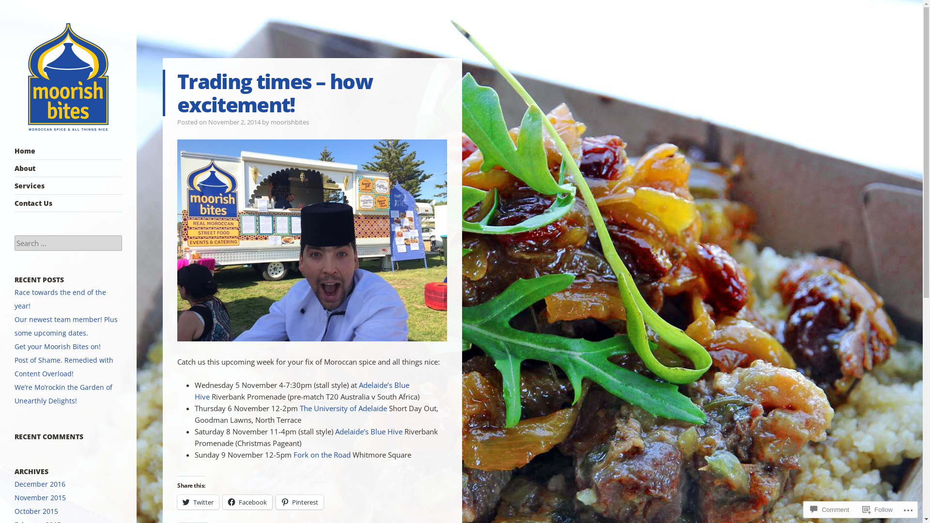  What do you see at coordinates (68, 169) in the screenshot?
I see `About` at bounding box center [68, 169].